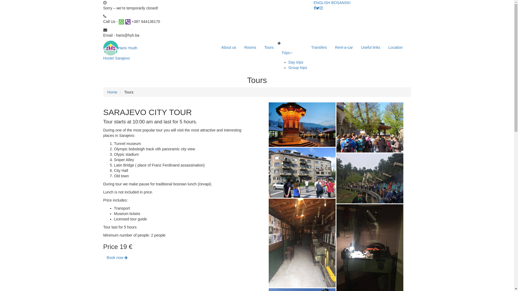 This screenshot has width=518, height=291. Describe the element at coordinates (344, 47) in the screenshot. I see `Rent-a-car` at that location.